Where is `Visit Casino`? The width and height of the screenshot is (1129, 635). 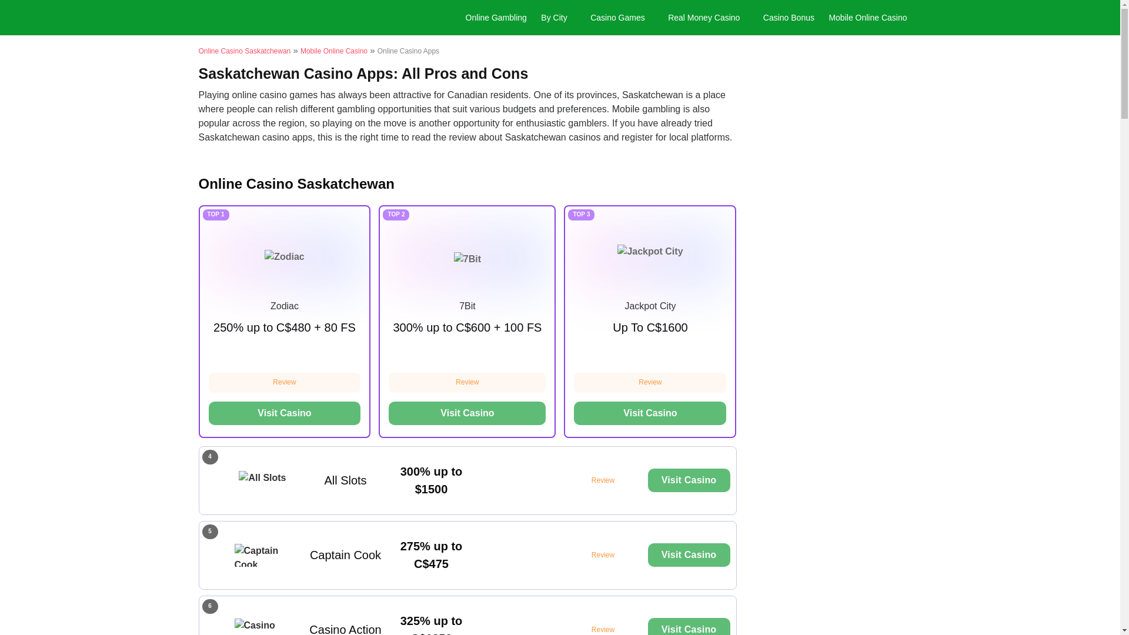
Visit Casino is located at coordinates (467, 413).